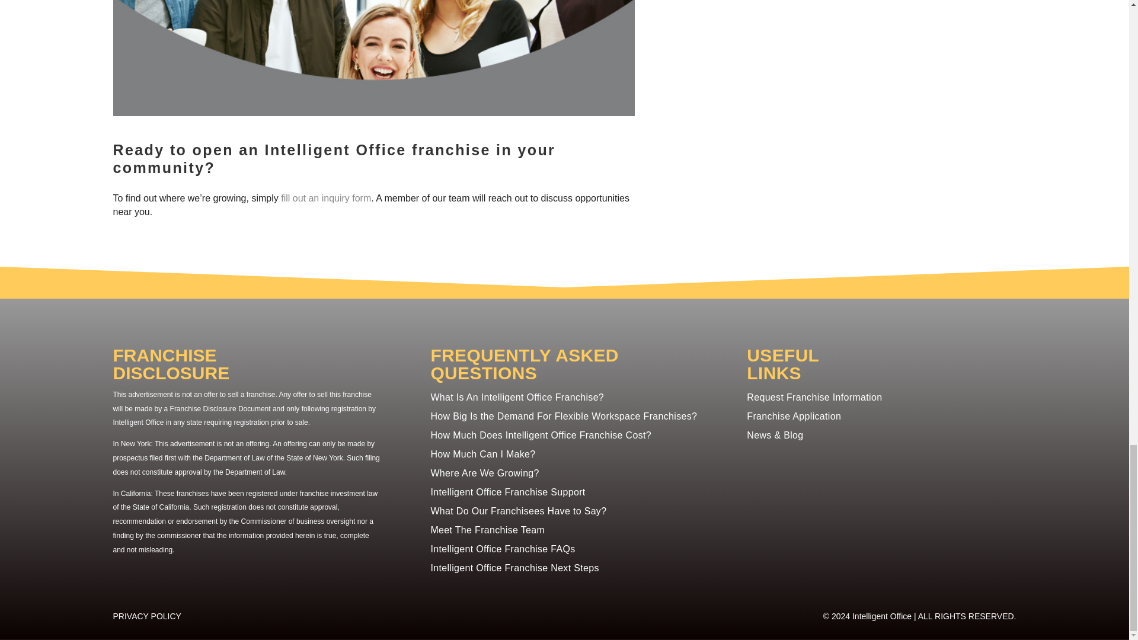 The image size is (1138, 640). I want to click on What Is An Intelligent Office Franchise?, so click(517, 397).